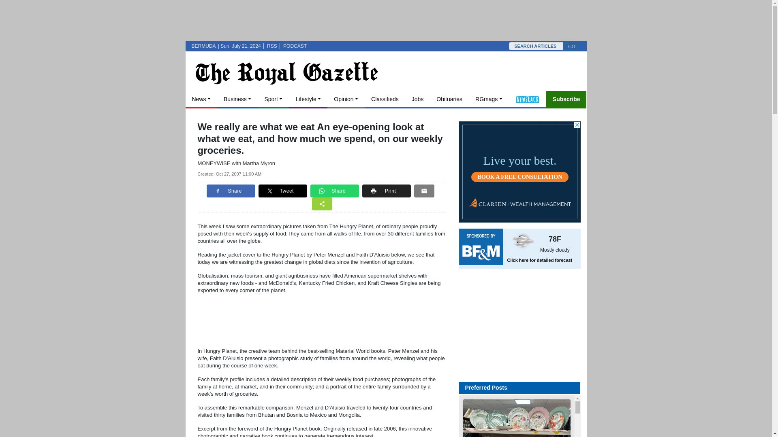  What do you see at coordinates (386, 20) in the screenshot?
I see `3rd party ad content` at bounding box center [386, 20].